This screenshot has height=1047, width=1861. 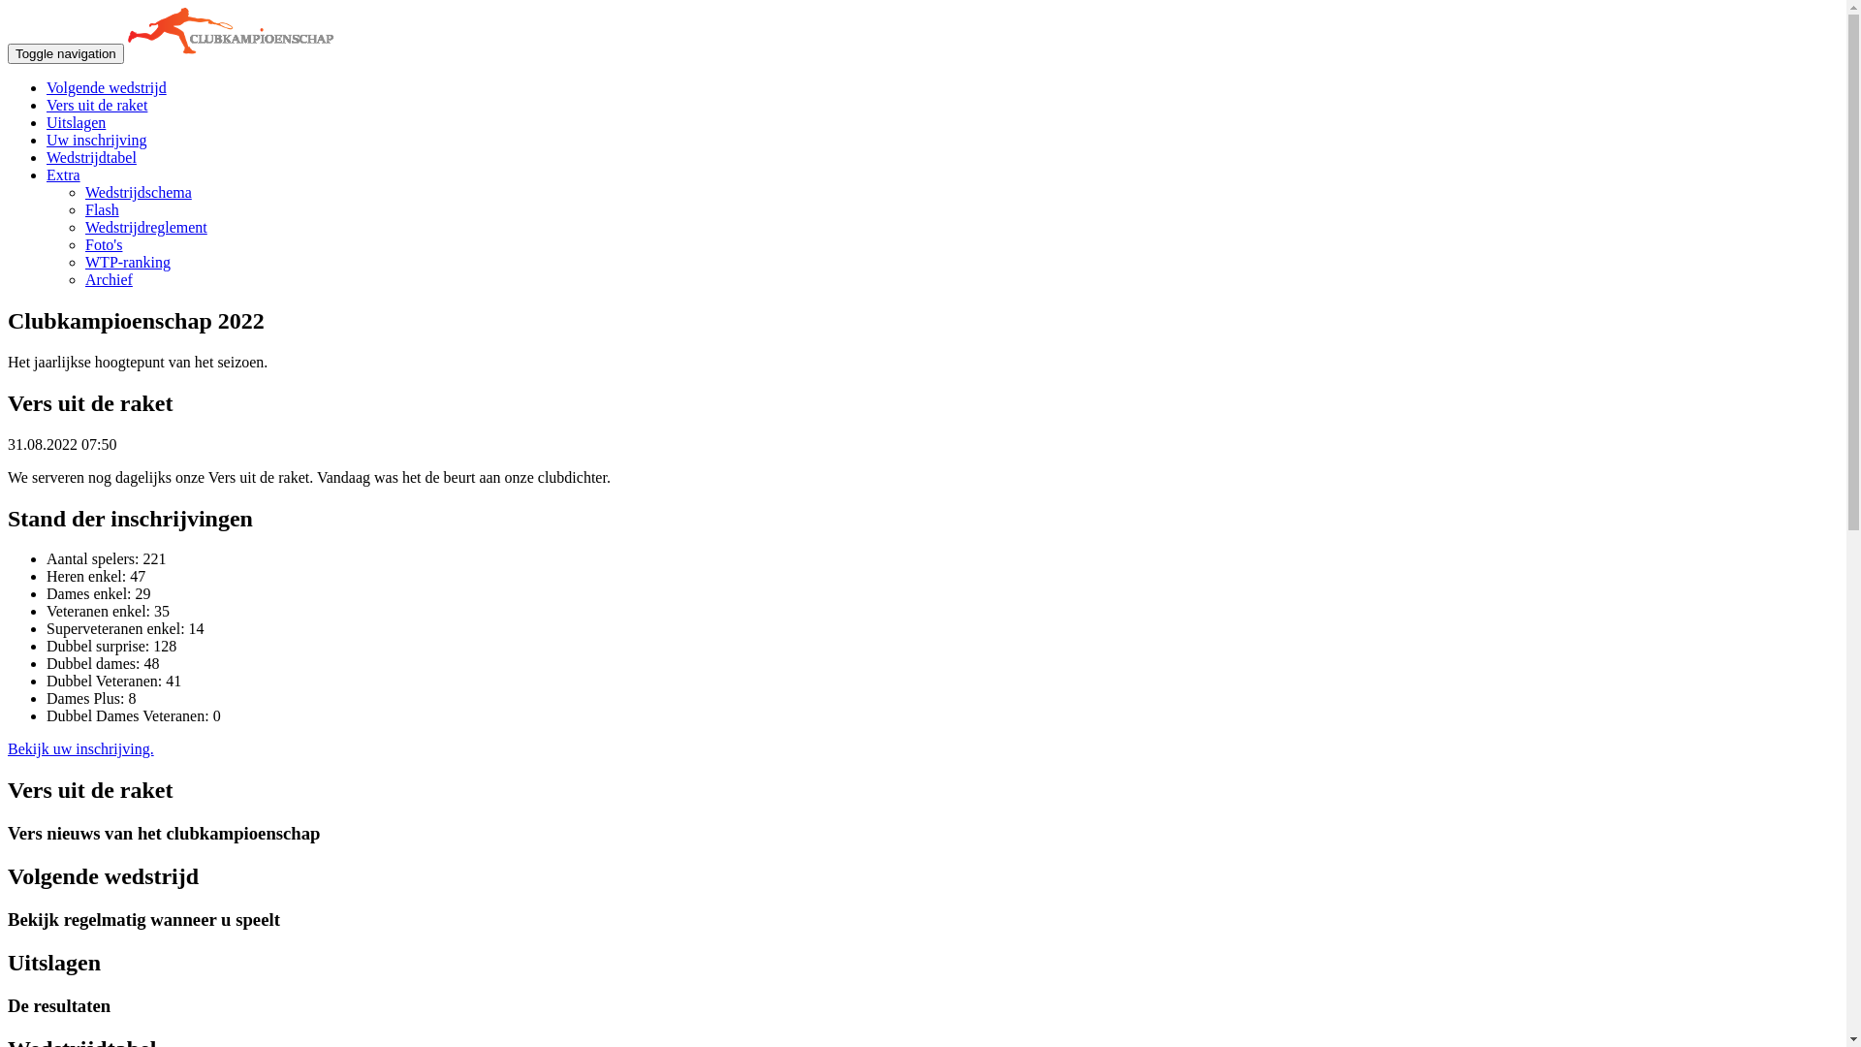 What do you see at coordinates (128, 262) in the screenshot?
I see `WTP-ranking` at bounding box center [128, 262].